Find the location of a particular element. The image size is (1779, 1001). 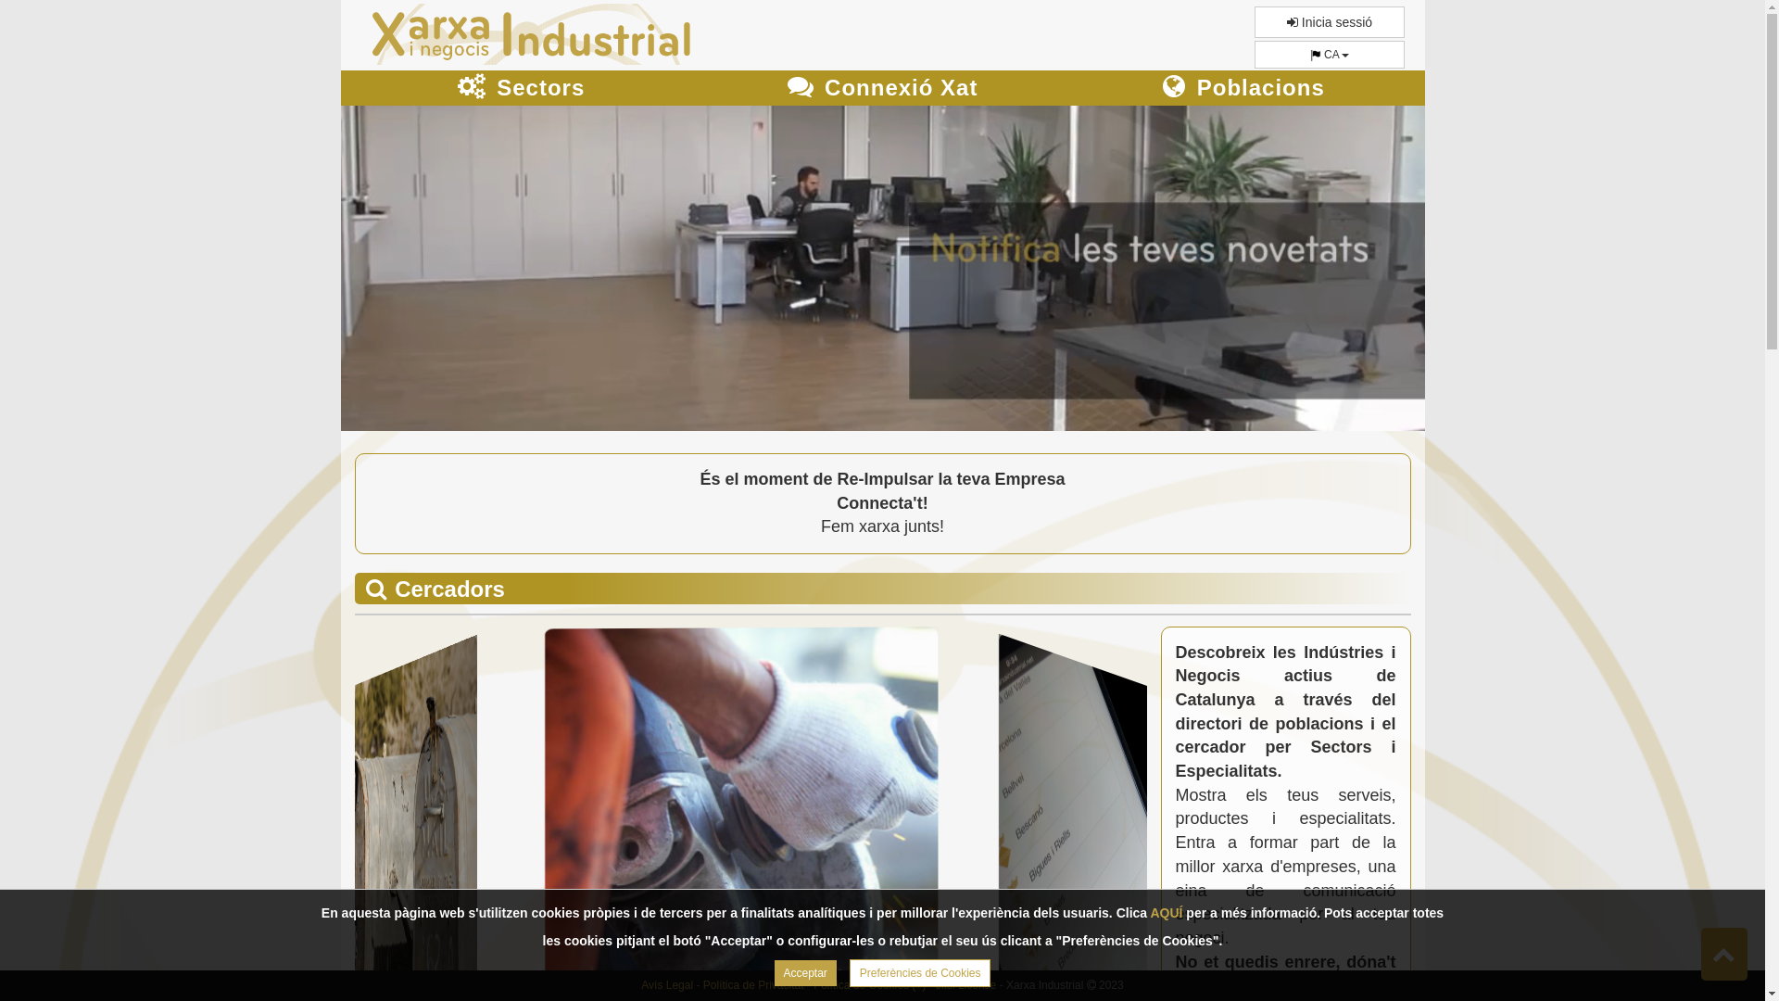

(+) is located at coordinates (919, 985).